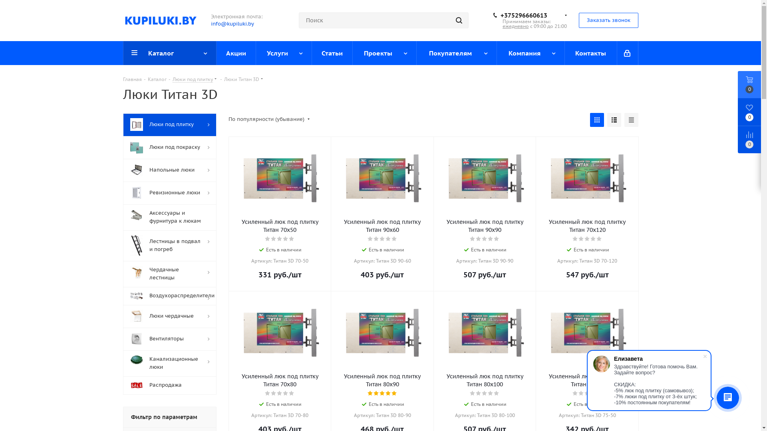 Image resolution: width=767 pixels, height=431 pixels. I want to click on 3, so click(485, 393).